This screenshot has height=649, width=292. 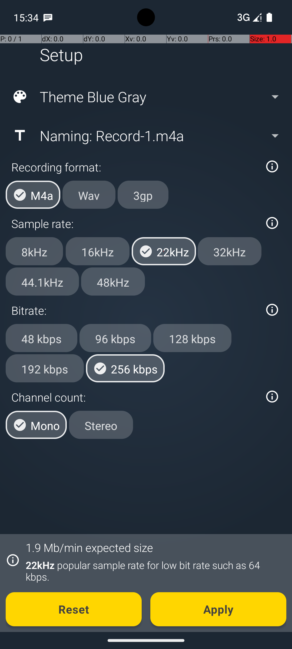 I want to click on 1.9 Mb/min expected size, so click(x=89, y=547).